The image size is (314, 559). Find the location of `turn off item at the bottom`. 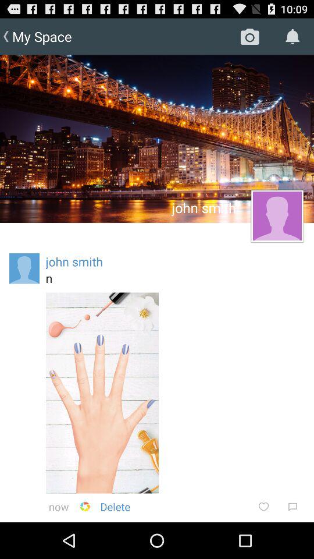

turn off item at the bottom is located at coordinates (115, 507).